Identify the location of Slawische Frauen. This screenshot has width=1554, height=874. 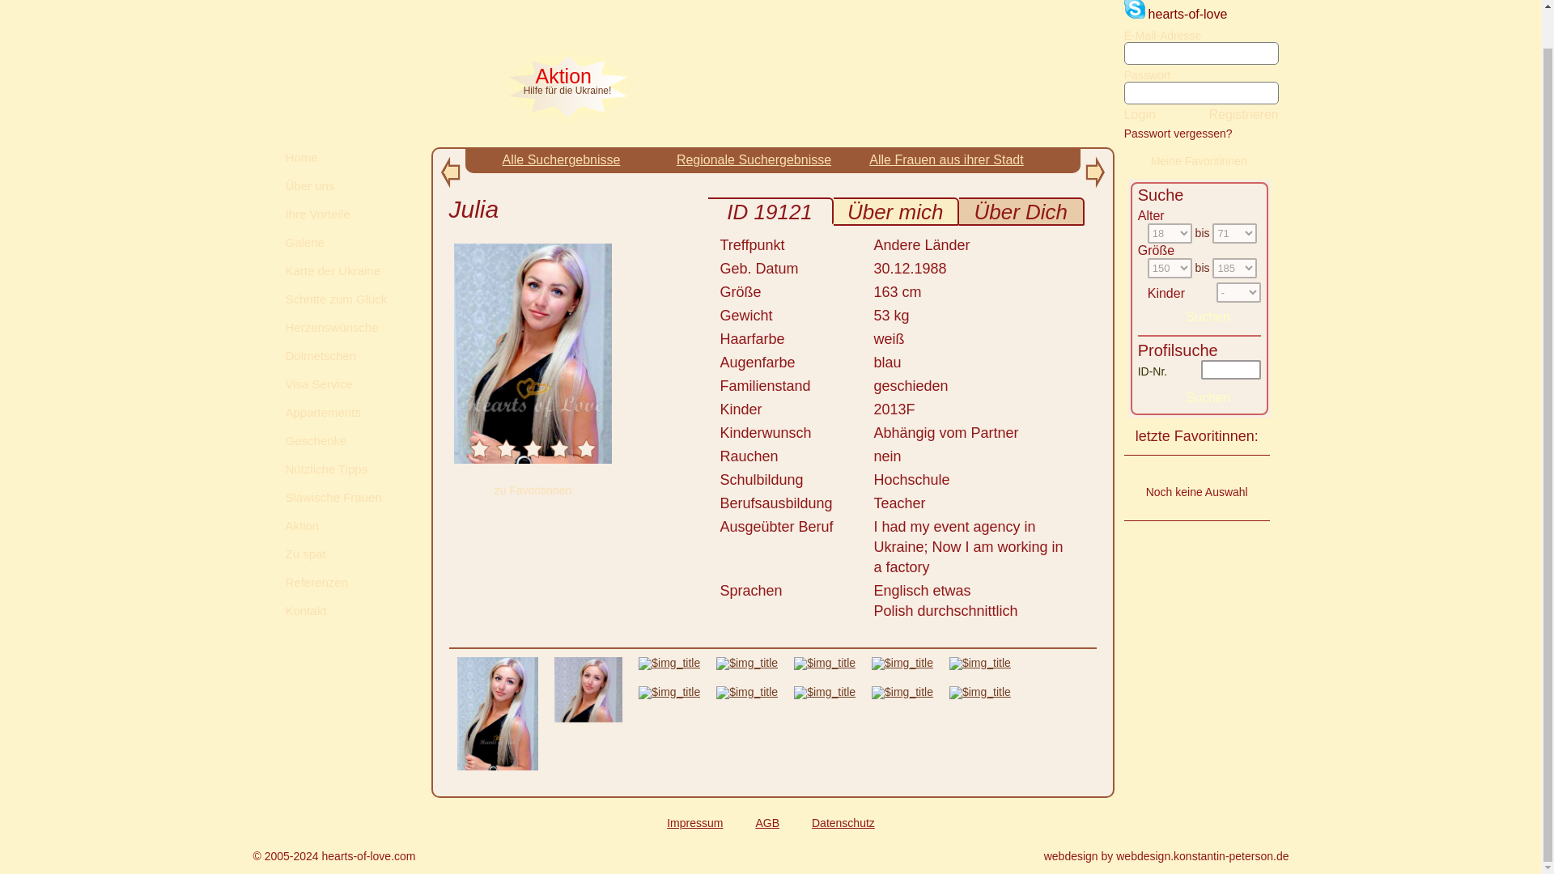
(343, 497).